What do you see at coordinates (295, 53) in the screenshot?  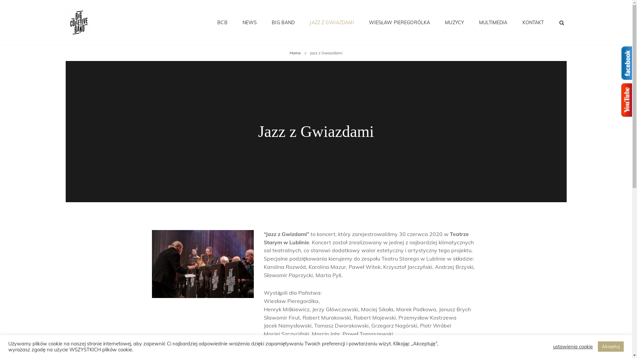 I see `Home` at bounding box center [295, 53].